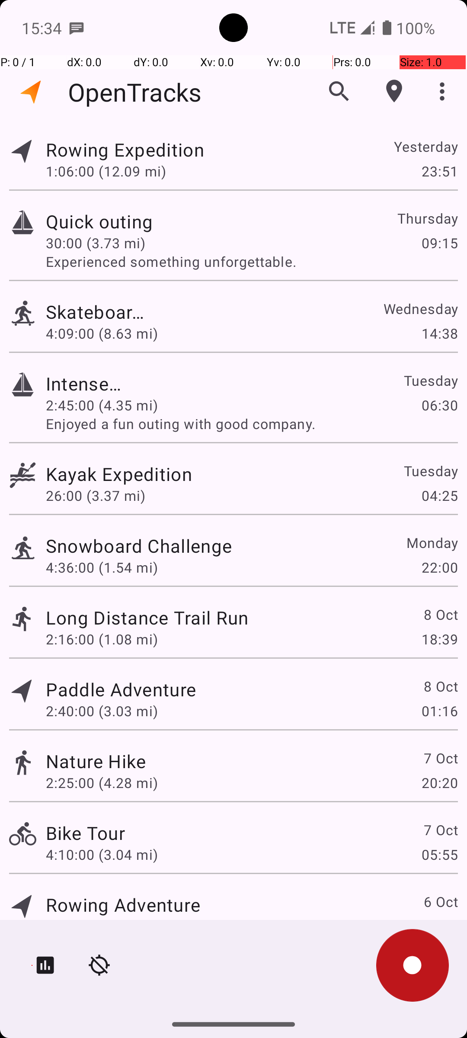 The height and width of the screenshot is (1038, 467). Describe the element at coordinates (102, 783) in the screenshot. I see `2:25:00 (4.28 mi)` at that location.